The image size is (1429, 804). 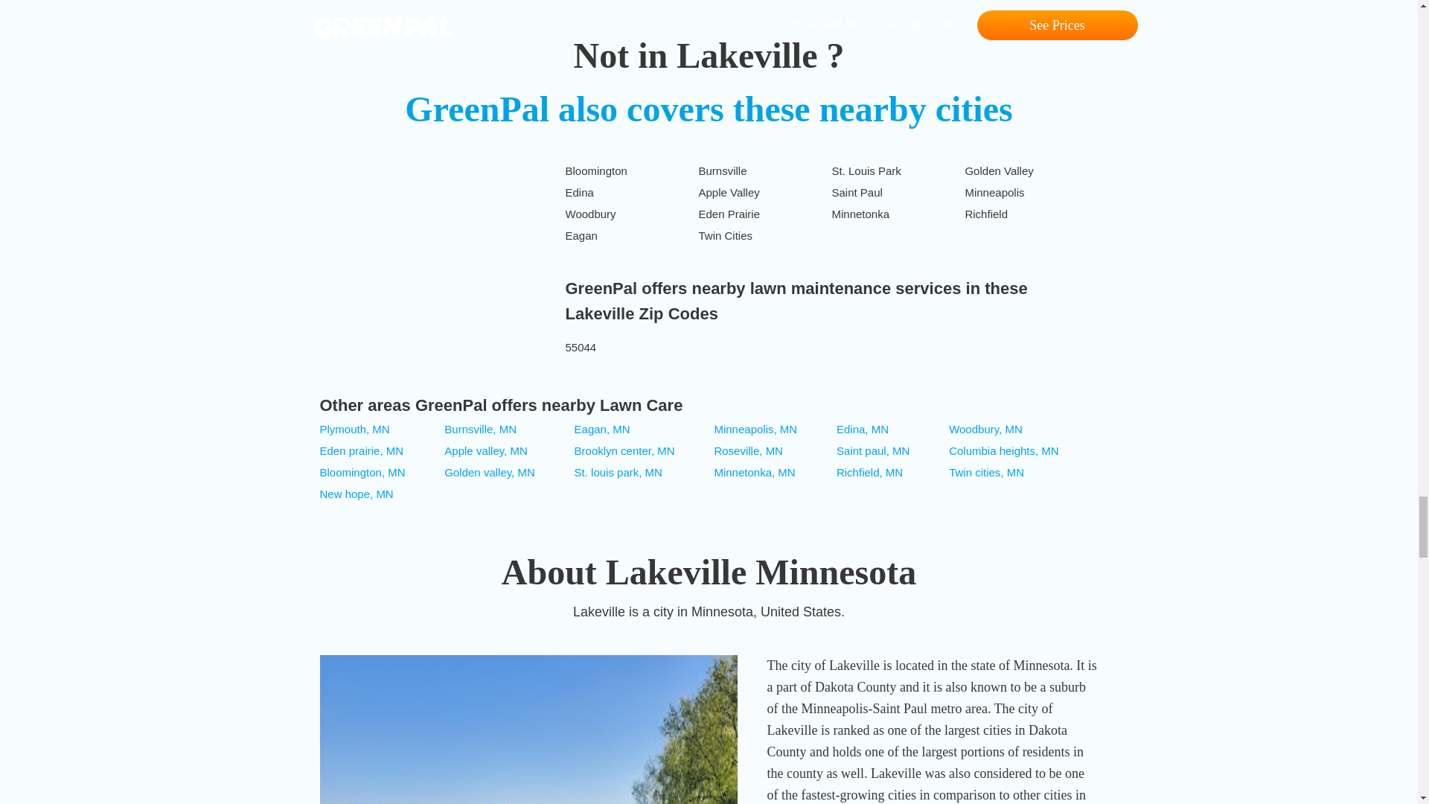 What do you see at coordinates (624, 451) in the screenshot?
I see `Brooklyn center, MN` at bounding box center [624, 451].